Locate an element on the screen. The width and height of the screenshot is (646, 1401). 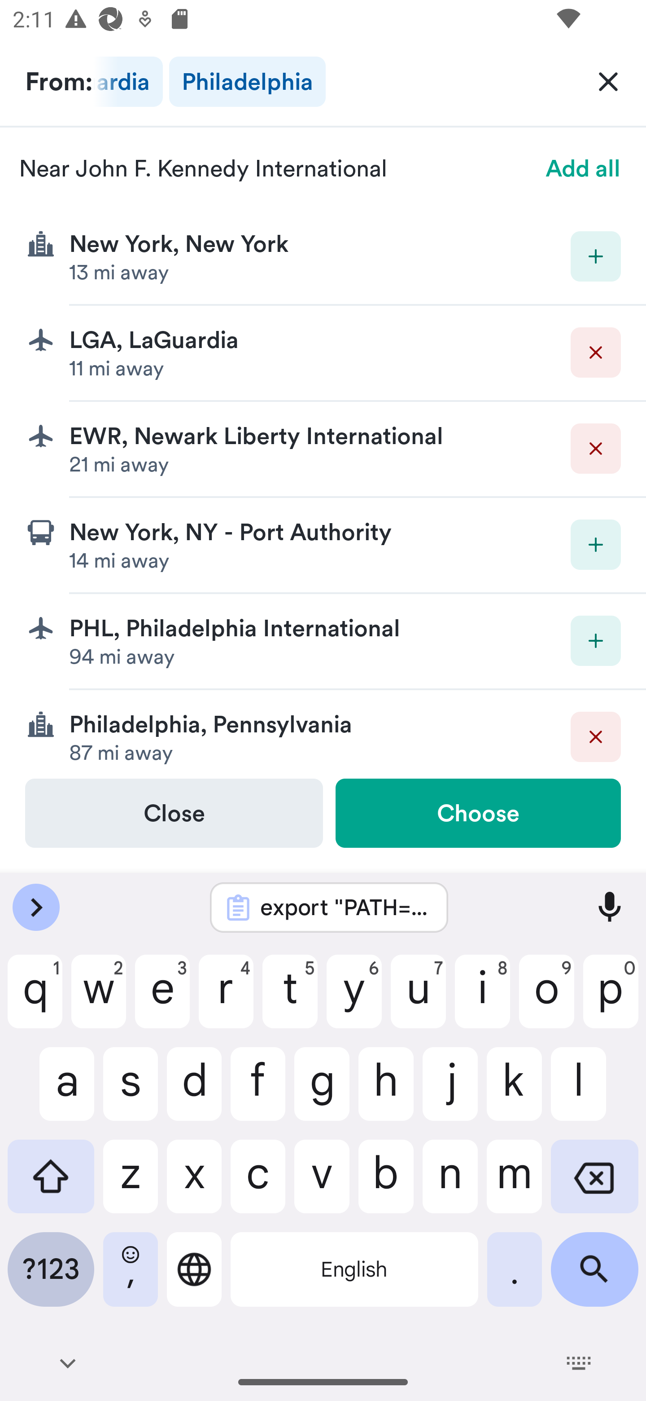
Add destination is located at coordinates (596, 640).